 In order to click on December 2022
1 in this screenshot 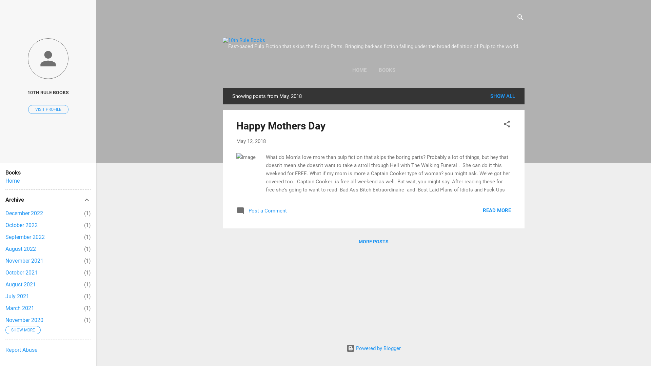, I will do `click(24, 213)`.